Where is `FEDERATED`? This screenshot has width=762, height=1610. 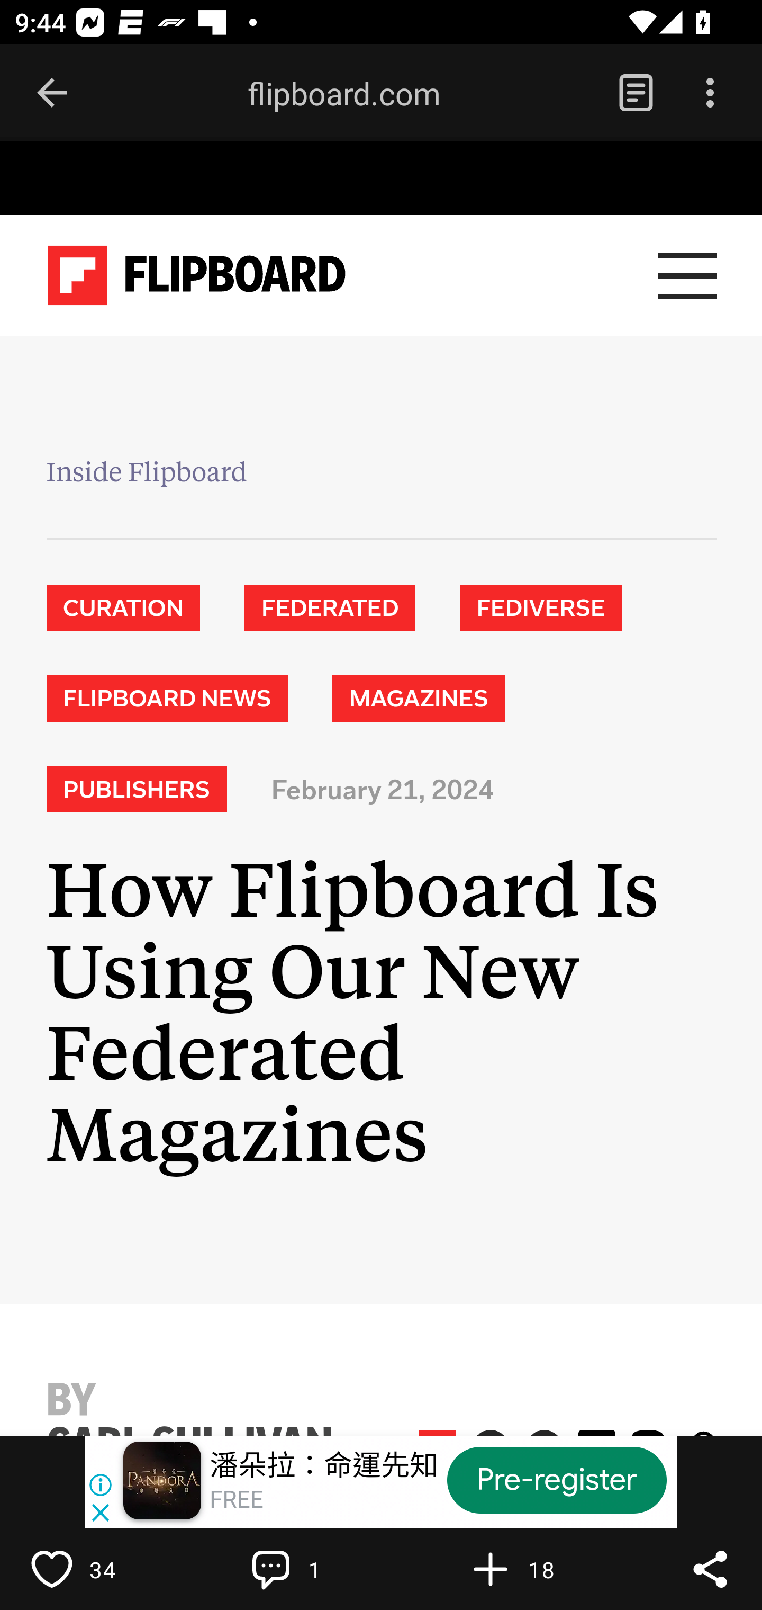
FEDERATED is located at coordinates (330, 607).